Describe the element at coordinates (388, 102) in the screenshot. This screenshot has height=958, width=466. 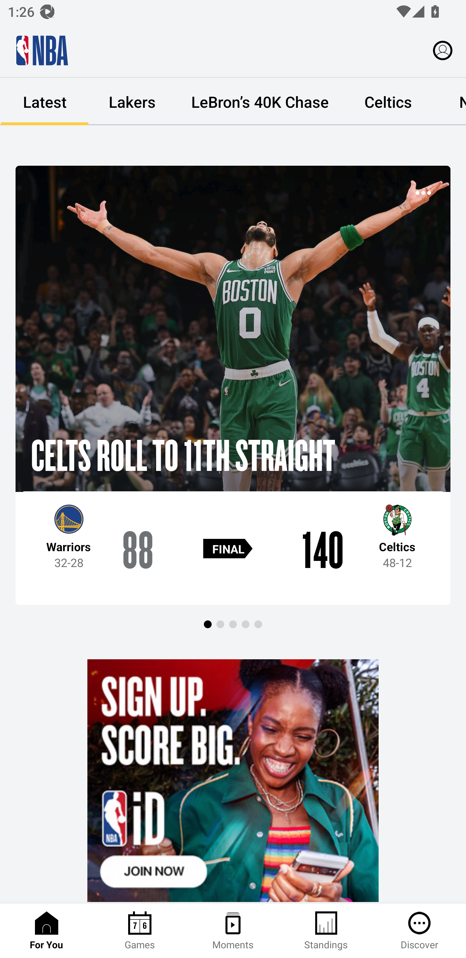
I see `Celtics` at that location.